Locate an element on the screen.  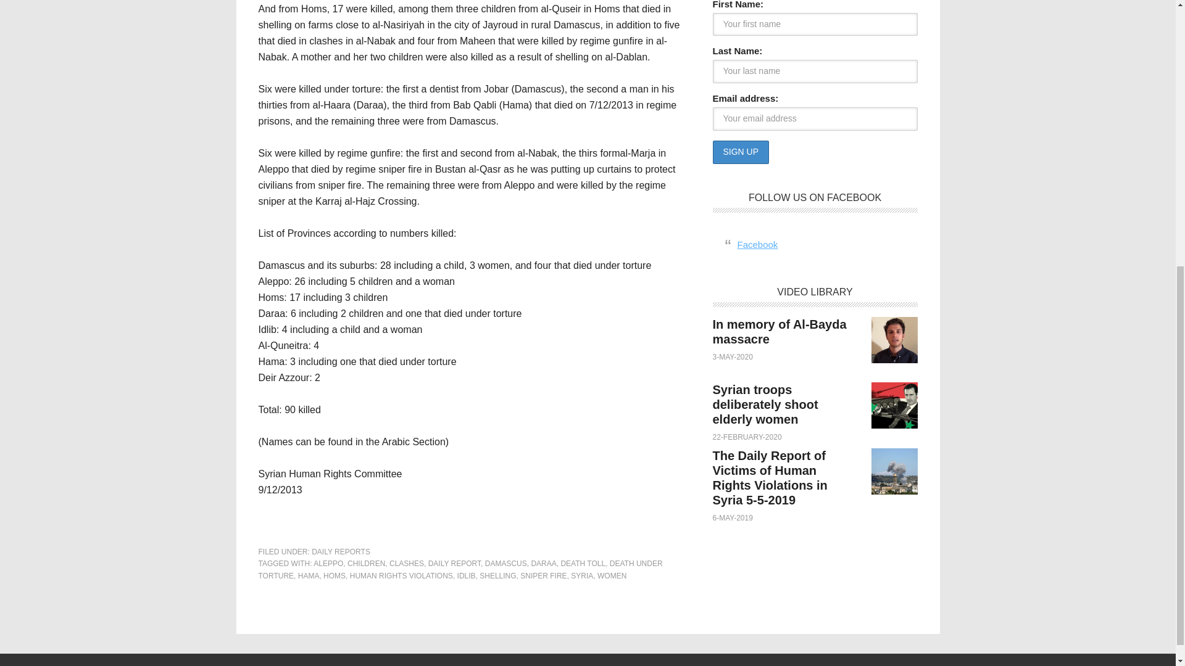
SHELLING is located at coordinates (497, 575).